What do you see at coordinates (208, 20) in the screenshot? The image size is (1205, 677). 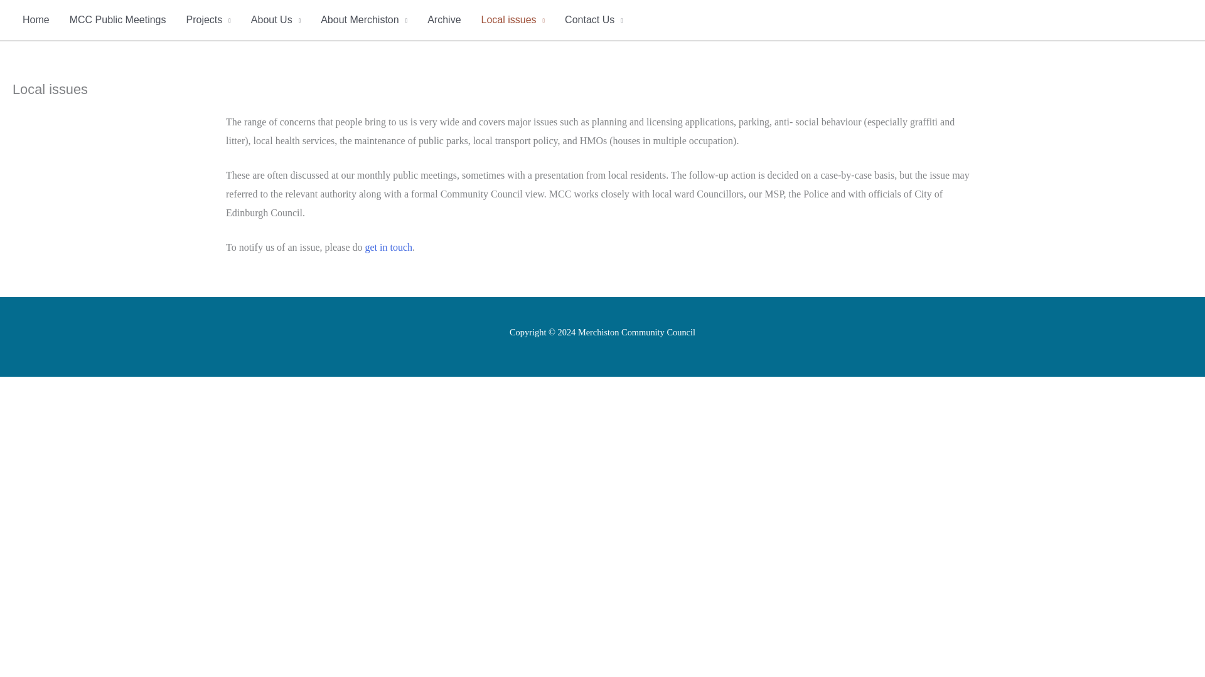 I see `Projects` at bounding box center [208, 20].